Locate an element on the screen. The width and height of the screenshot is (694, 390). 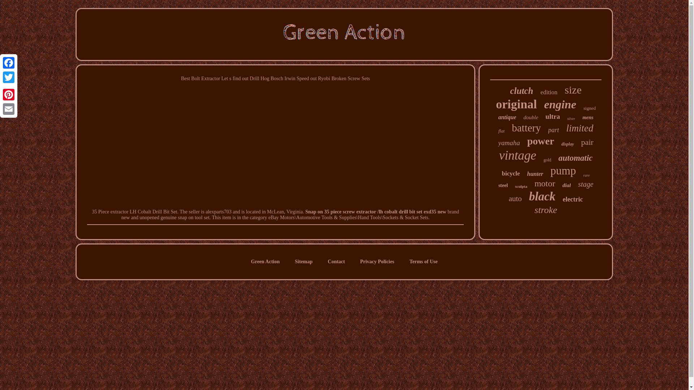
signed is located at coordinates (589, 108).